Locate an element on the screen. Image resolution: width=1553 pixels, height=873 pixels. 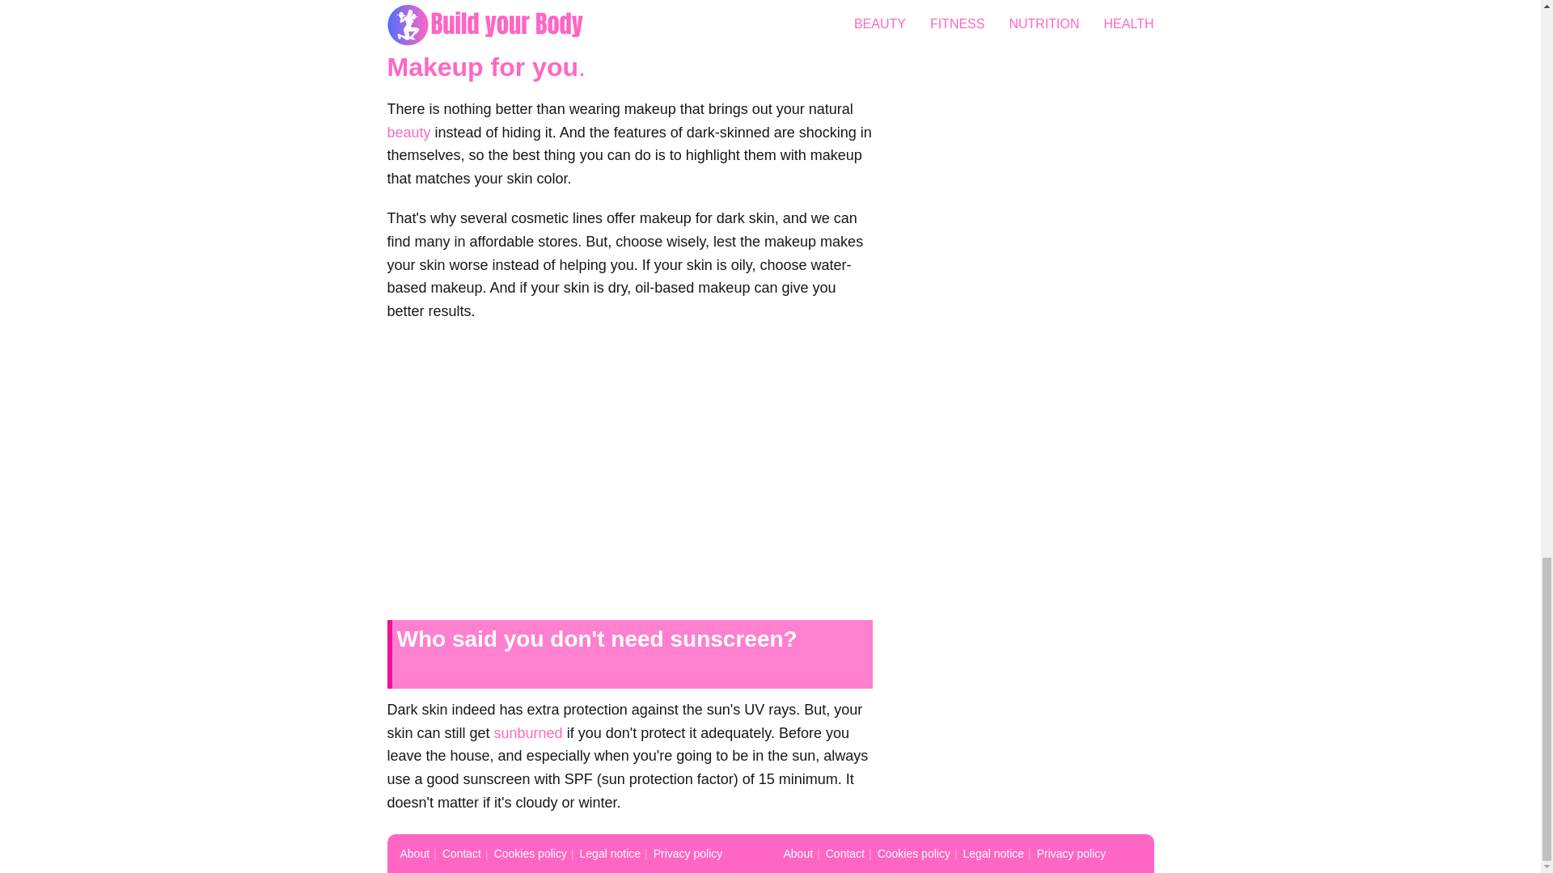
Contact is located at coordinates (462, 853).